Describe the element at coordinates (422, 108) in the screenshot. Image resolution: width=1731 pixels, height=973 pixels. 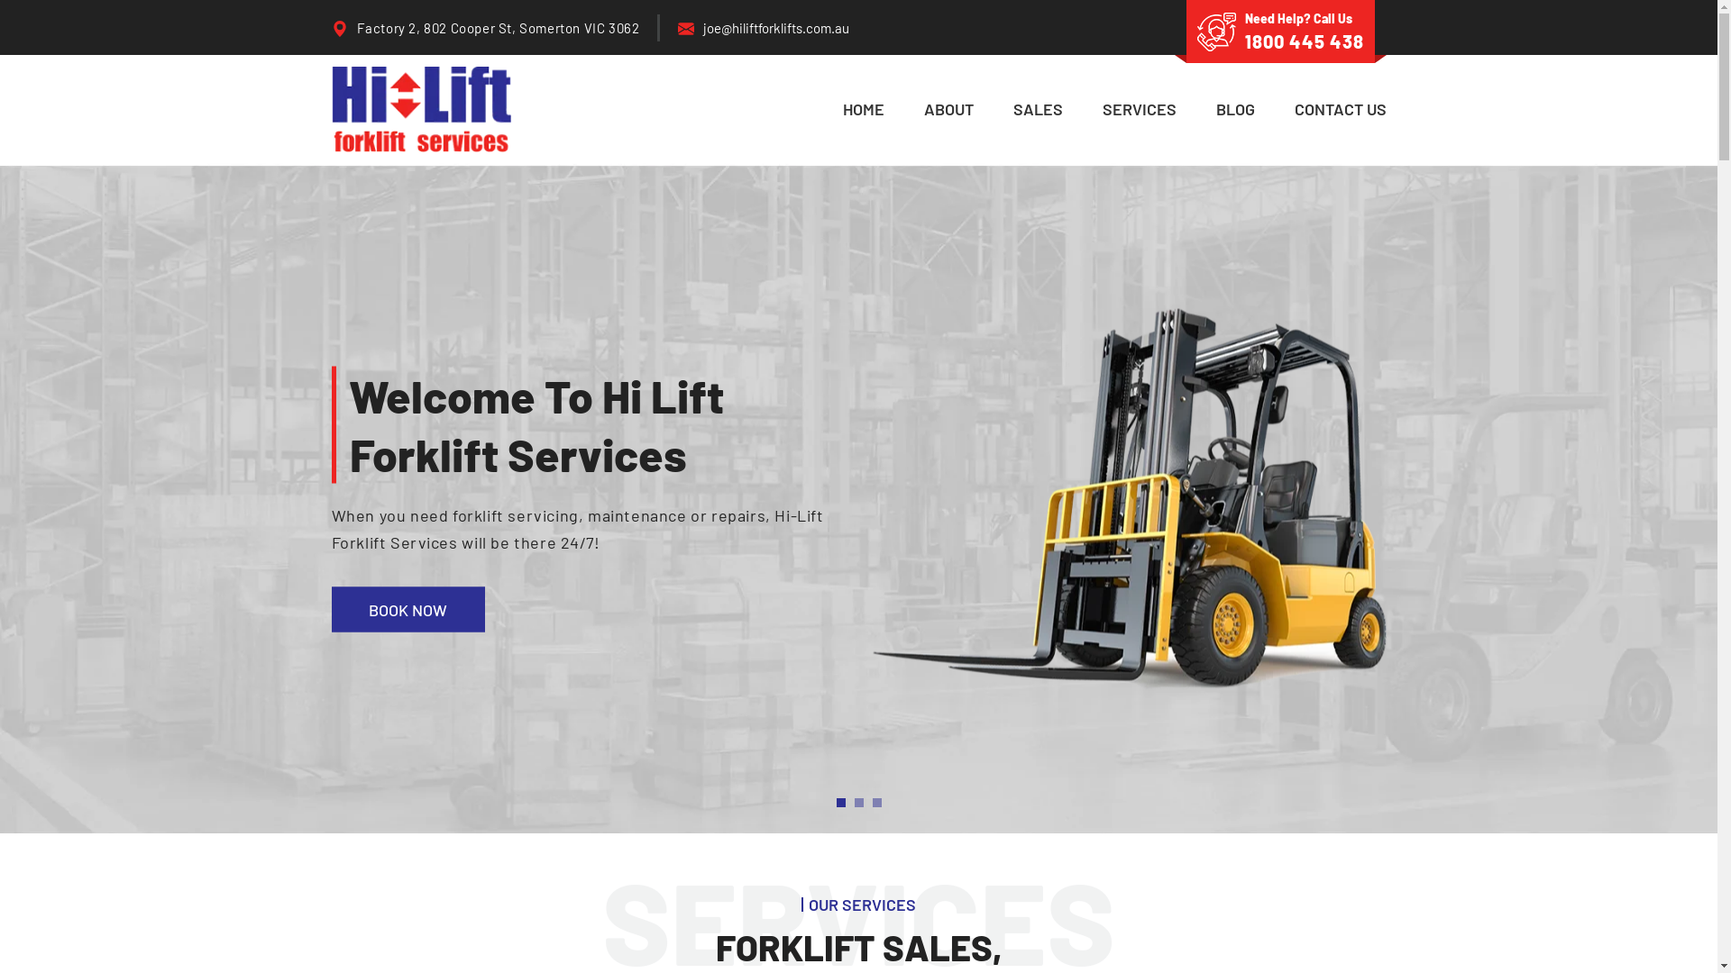
I see `Forklift Hire Melbourne - Hi Lift Fork Lifts` at that location.